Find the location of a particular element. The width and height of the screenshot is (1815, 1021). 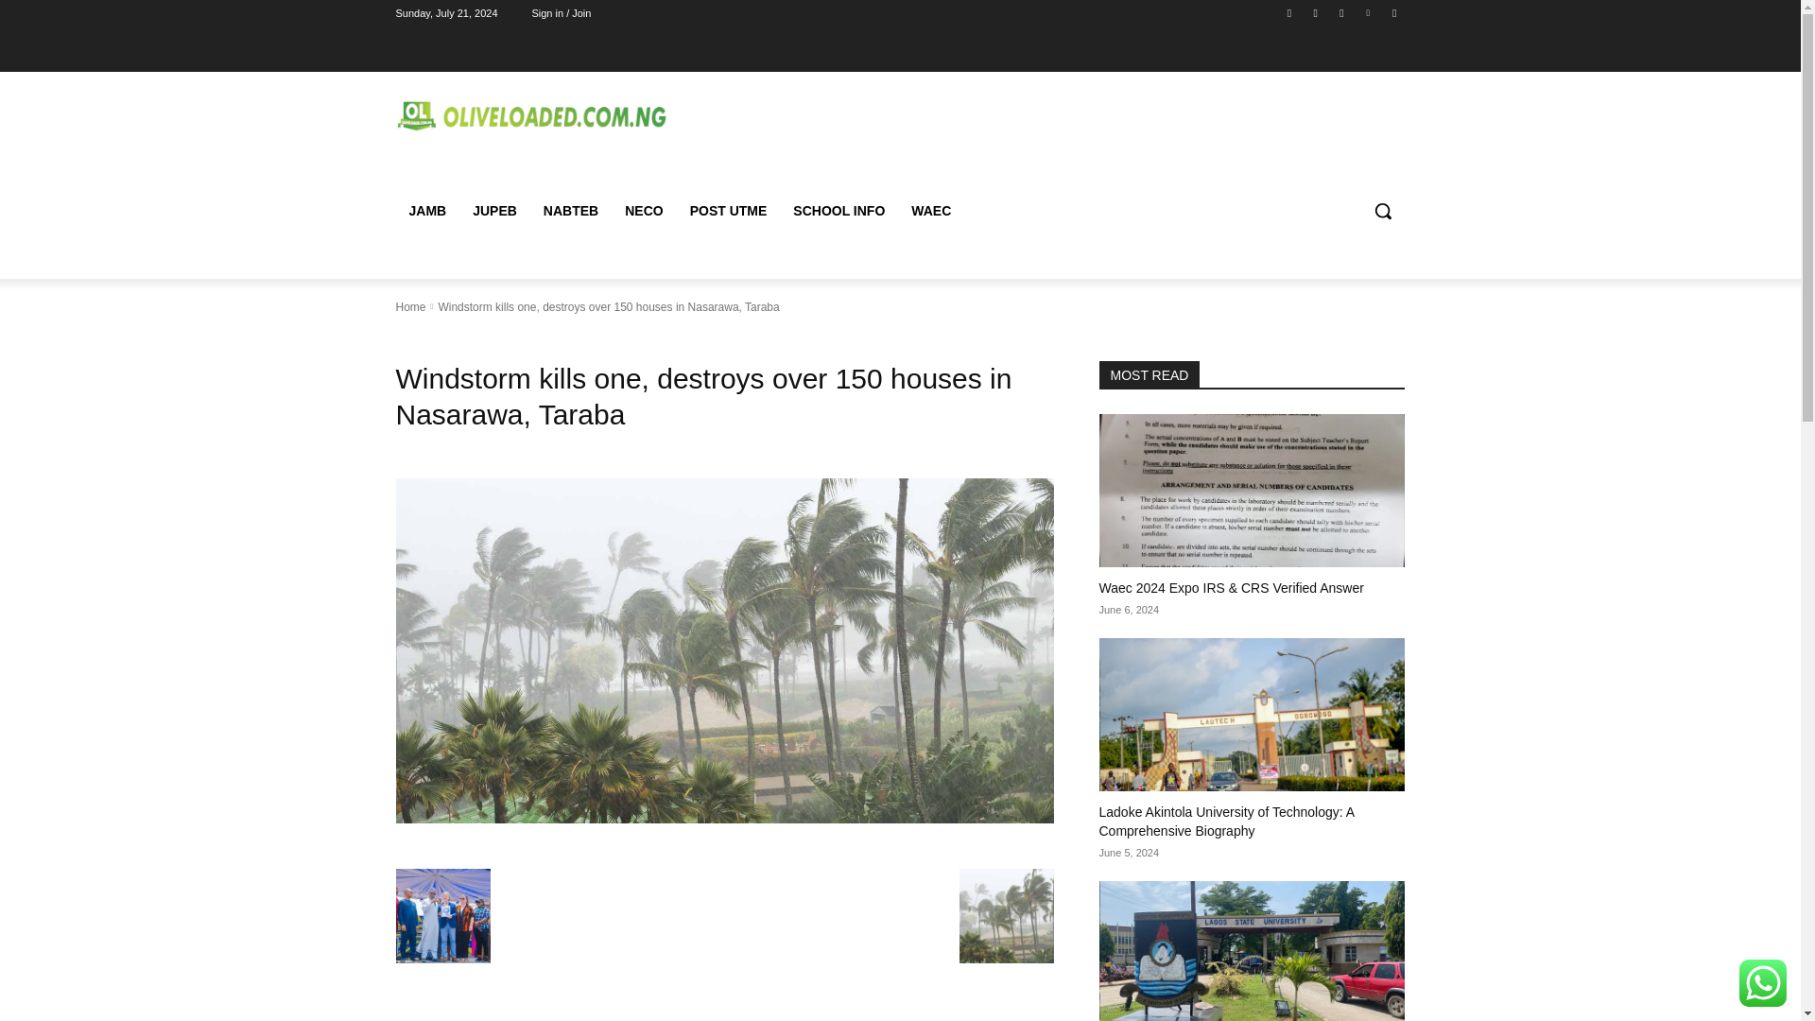

Youtube is located at coordinates (1393, 12).